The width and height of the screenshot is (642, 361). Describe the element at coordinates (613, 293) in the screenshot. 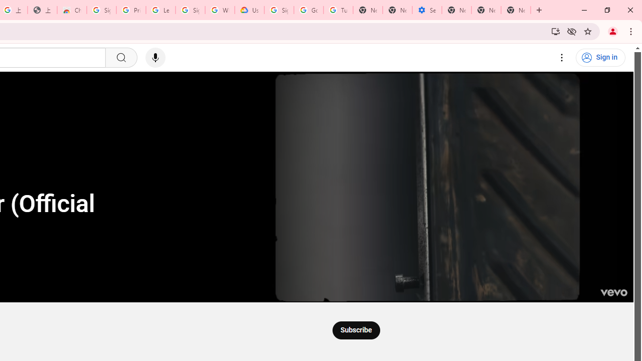

I see `Channel watermark` at that location.